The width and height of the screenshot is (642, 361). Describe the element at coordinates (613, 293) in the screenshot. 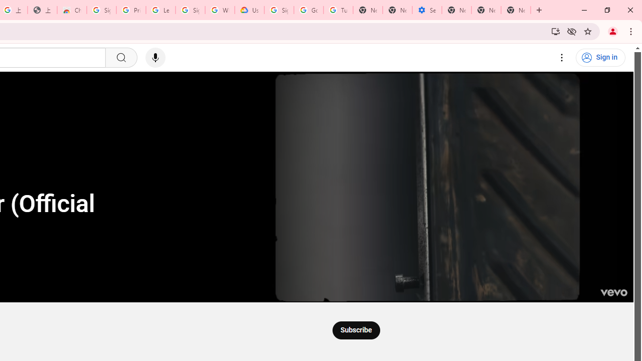

I see `Channel watermark` at that location.